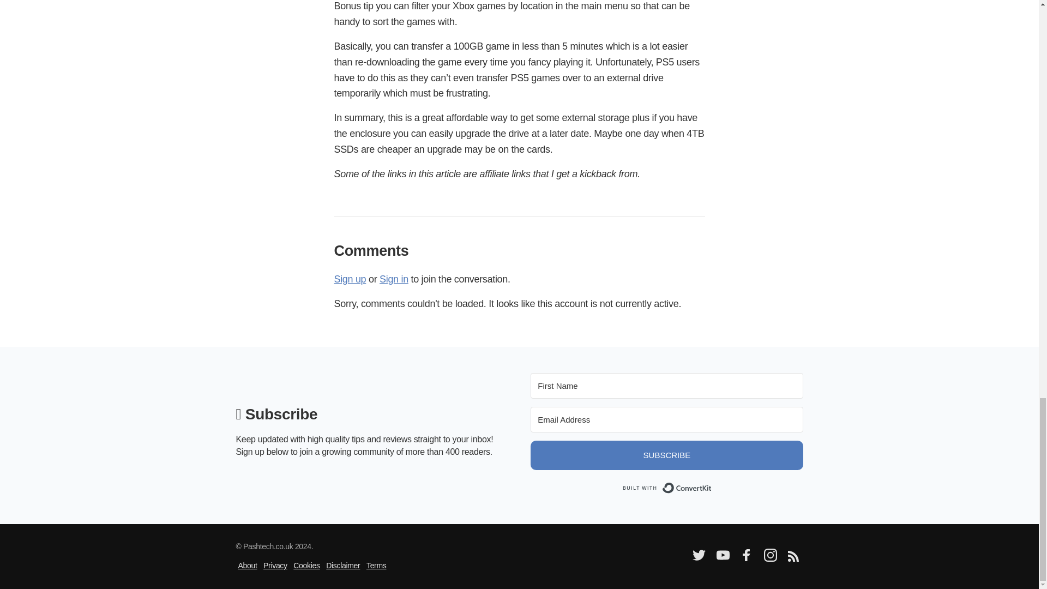  Describe the element at coordinates (666, 488) in the screenshot. I see `Built with ConvertKit` at that location.